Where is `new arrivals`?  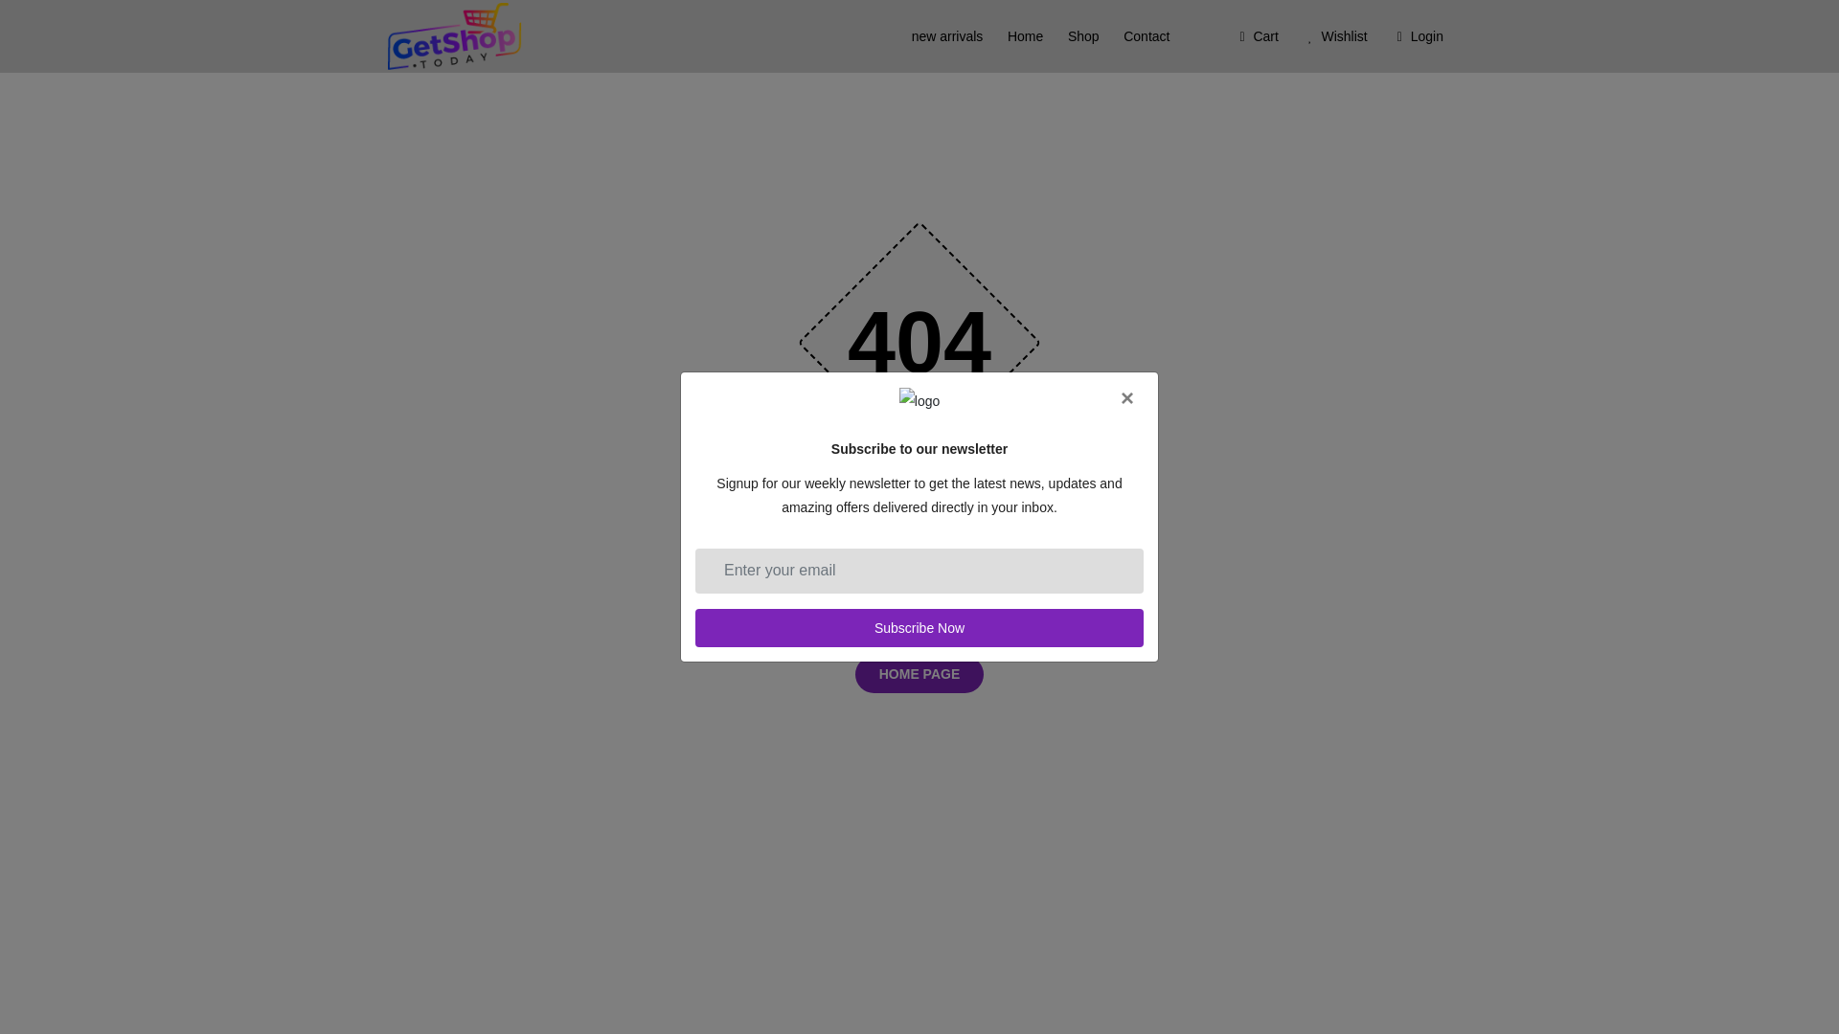 new arrivals is located at coordinates (946, 36).